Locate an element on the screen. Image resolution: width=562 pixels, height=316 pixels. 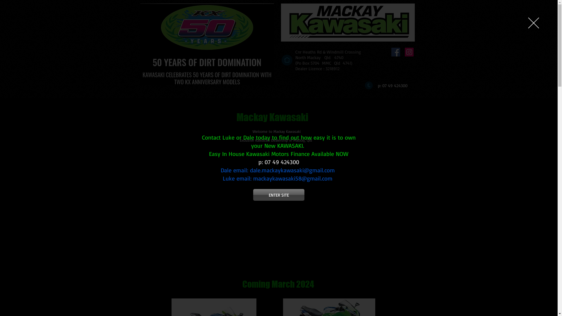
Back to site is located at coordinates (534, 23).